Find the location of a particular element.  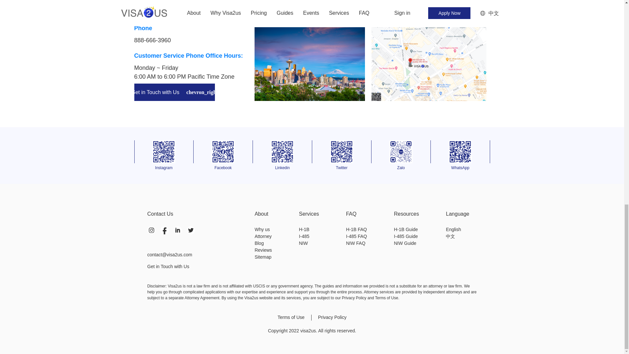

Sitemap is located at coordinates (263, 257).